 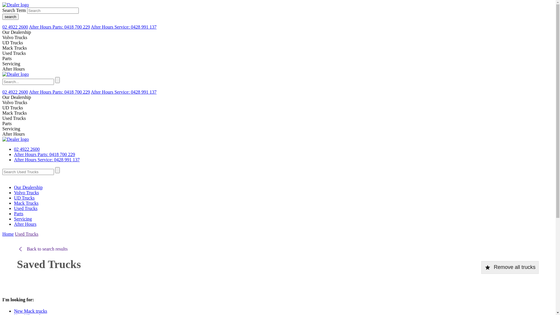 What do you see at coordinates (10, 17) in the screenshot?
I see `search` at bounding box center [10, 17].